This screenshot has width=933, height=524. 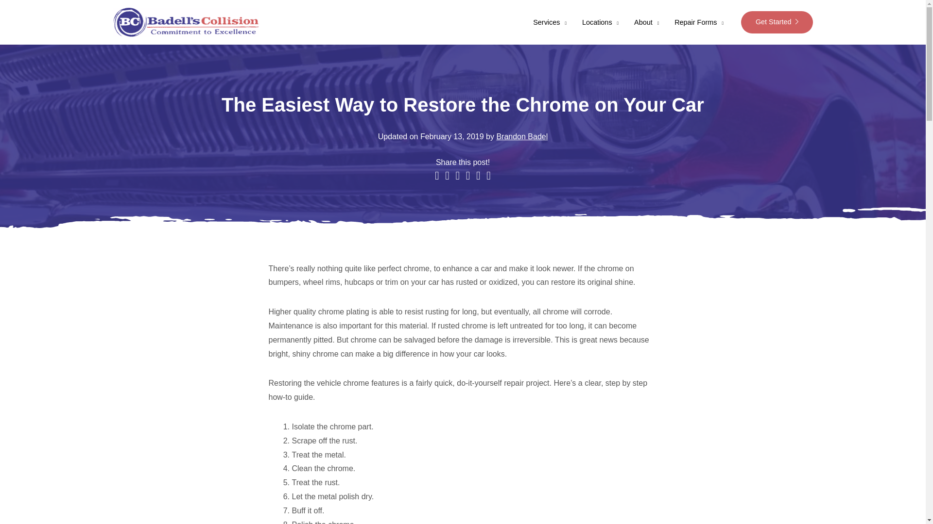 What do you see at coordinates (522, 137) in the screenshot?
I see `Author Bio` at bounding box center [522, 137].